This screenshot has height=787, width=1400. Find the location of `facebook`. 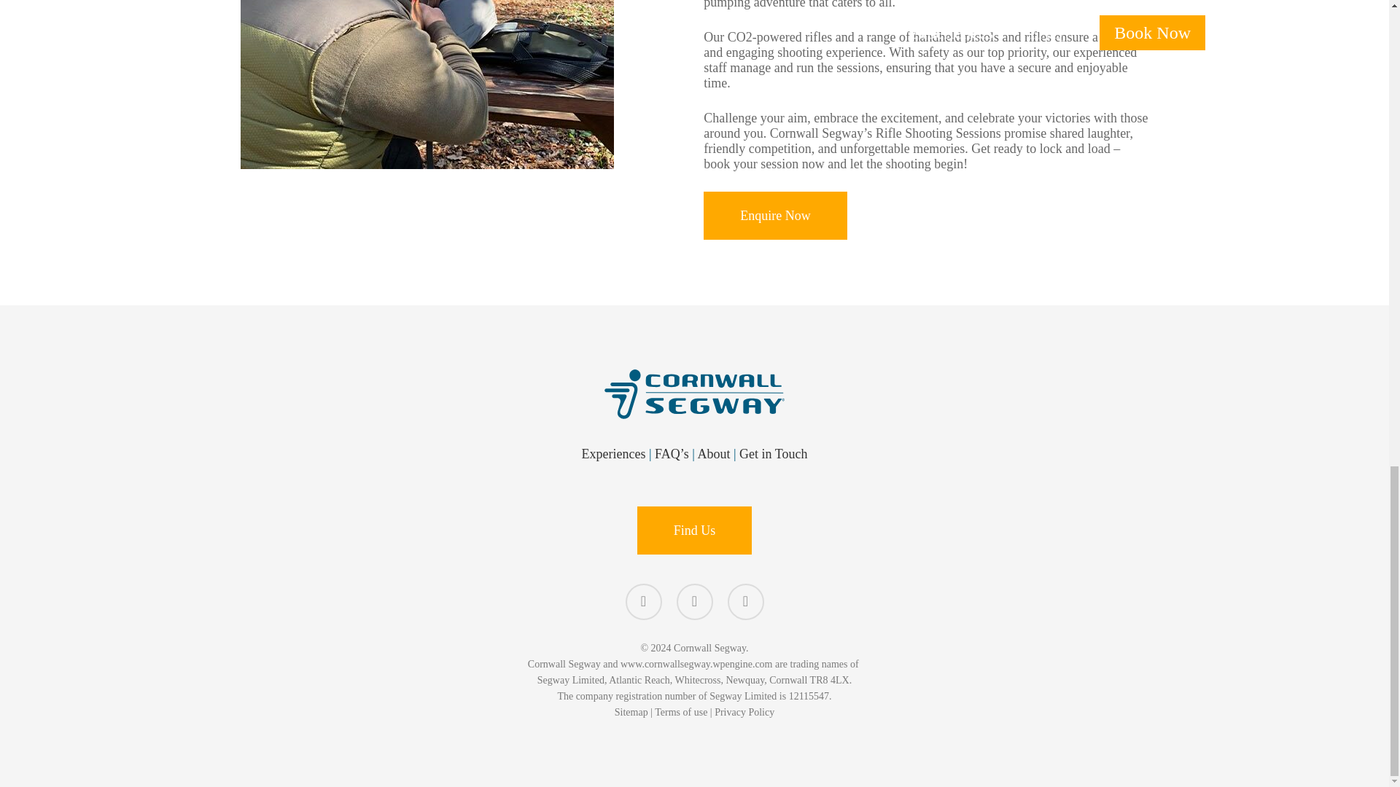

facebook is located at coordinates (644, 602).